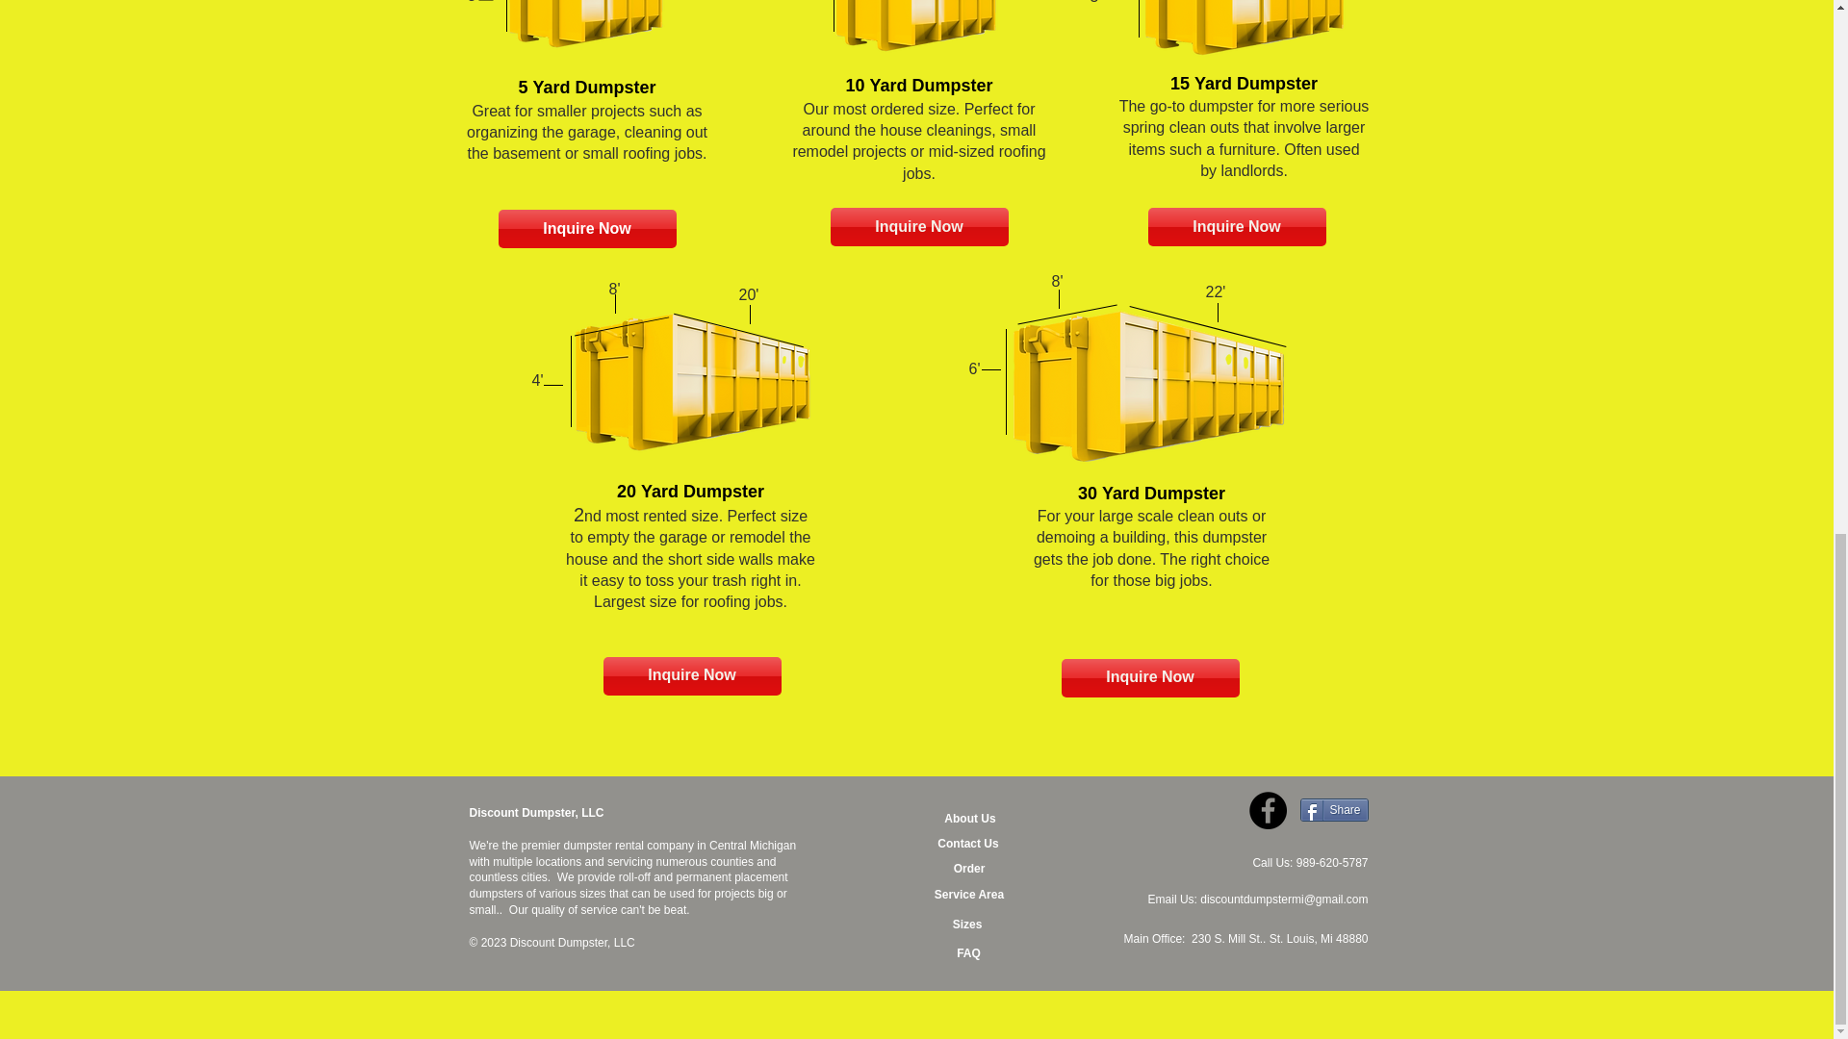 Image resolution: width=1848 pixels, height=1039 pixels. I want to click on Service Area, so click(968, 895).